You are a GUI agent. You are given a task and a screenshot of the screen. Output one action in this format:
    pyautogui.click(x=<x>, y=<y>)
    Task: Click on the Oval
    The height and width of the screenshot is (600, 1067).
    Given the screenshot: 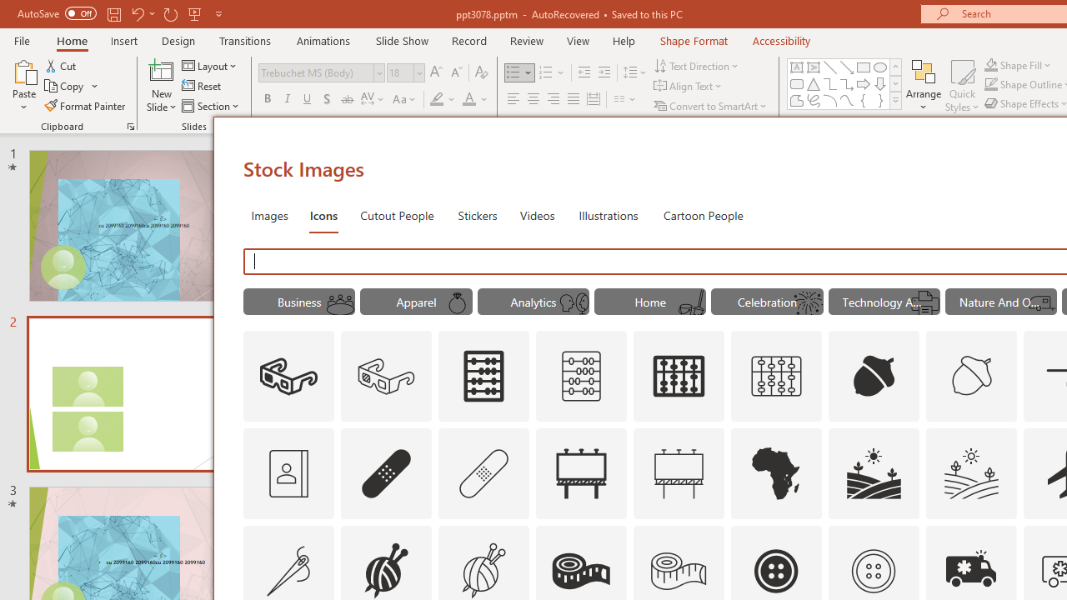 What is the action you would take?
    pyautogui.click(x=880, y=67)
    